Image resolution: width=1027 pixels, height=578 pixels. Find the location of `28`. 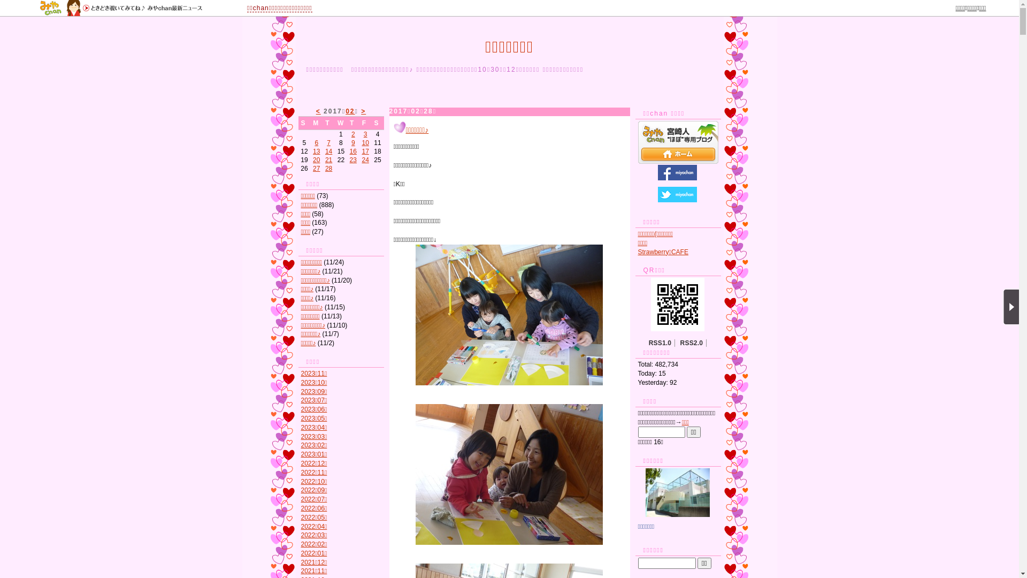

28 is located at coordinates (328, 169).